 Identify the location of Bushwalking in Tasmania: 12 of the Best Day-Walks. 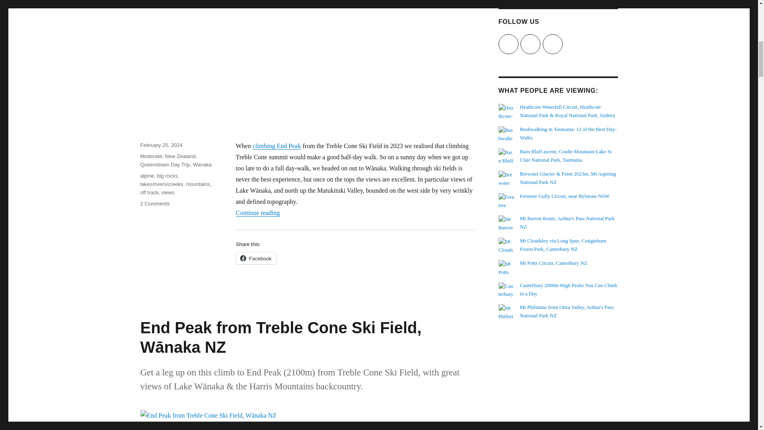
(568, 133).